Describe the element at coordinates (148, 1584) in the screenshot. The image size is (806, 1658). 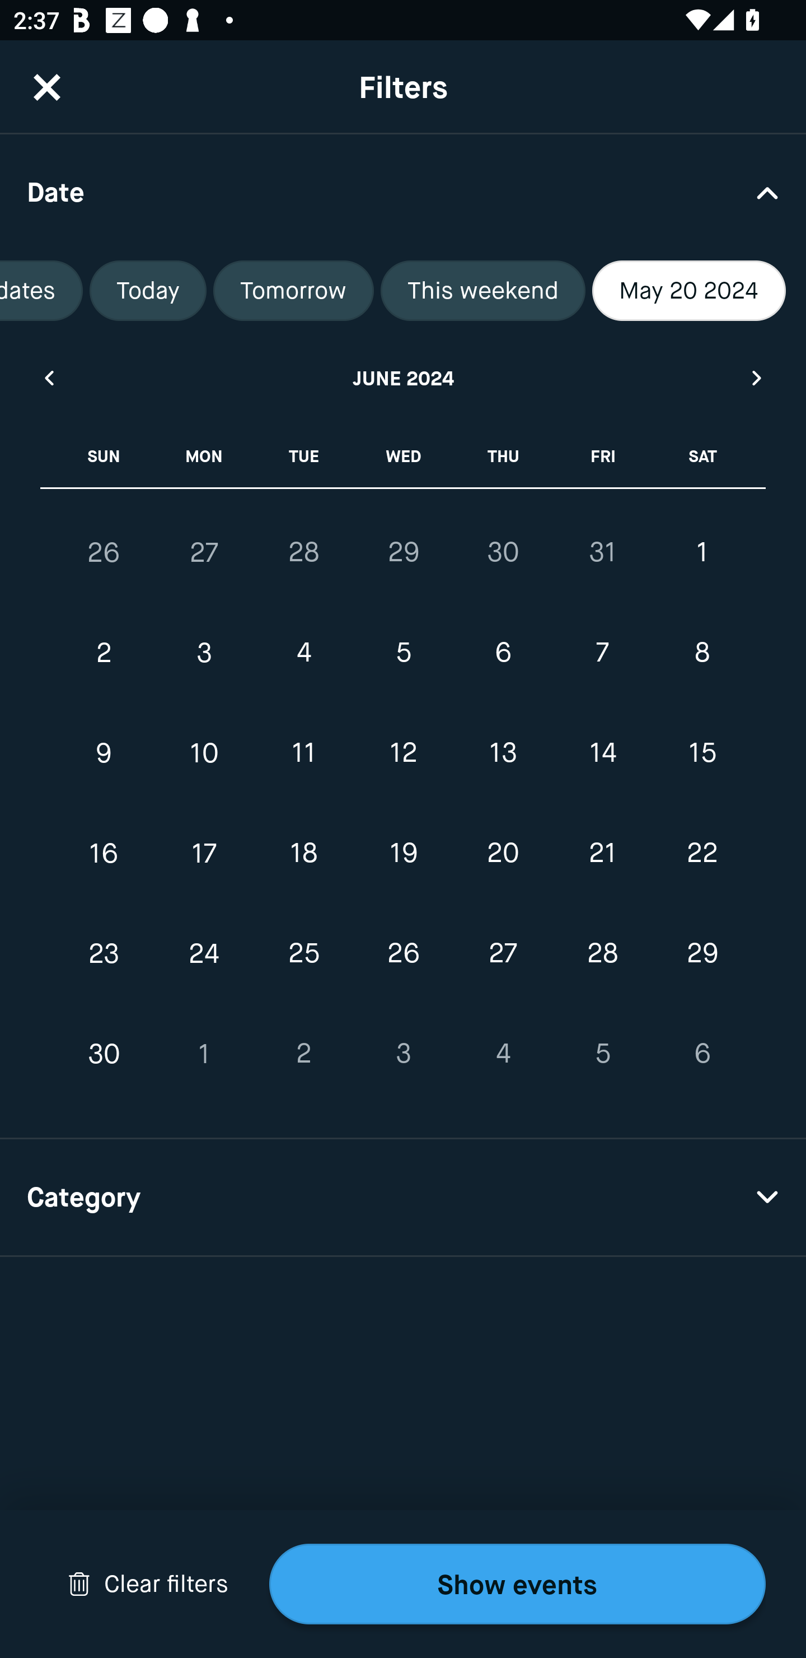
I see `Drop Down Arrow Clear filters` at that location.